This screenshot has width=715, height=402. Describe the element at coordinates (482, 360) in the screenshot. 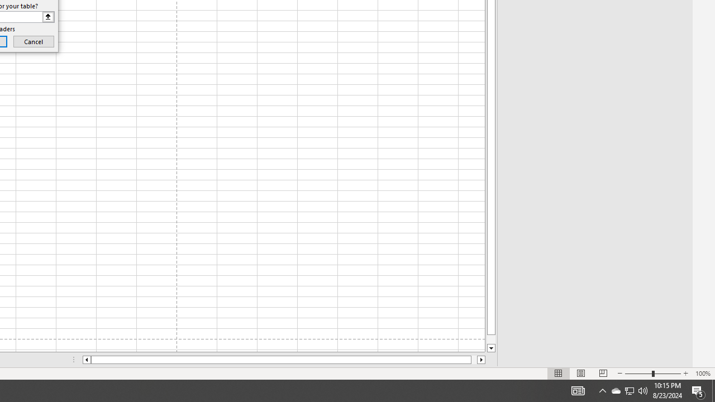

I see `Column right` at that location.